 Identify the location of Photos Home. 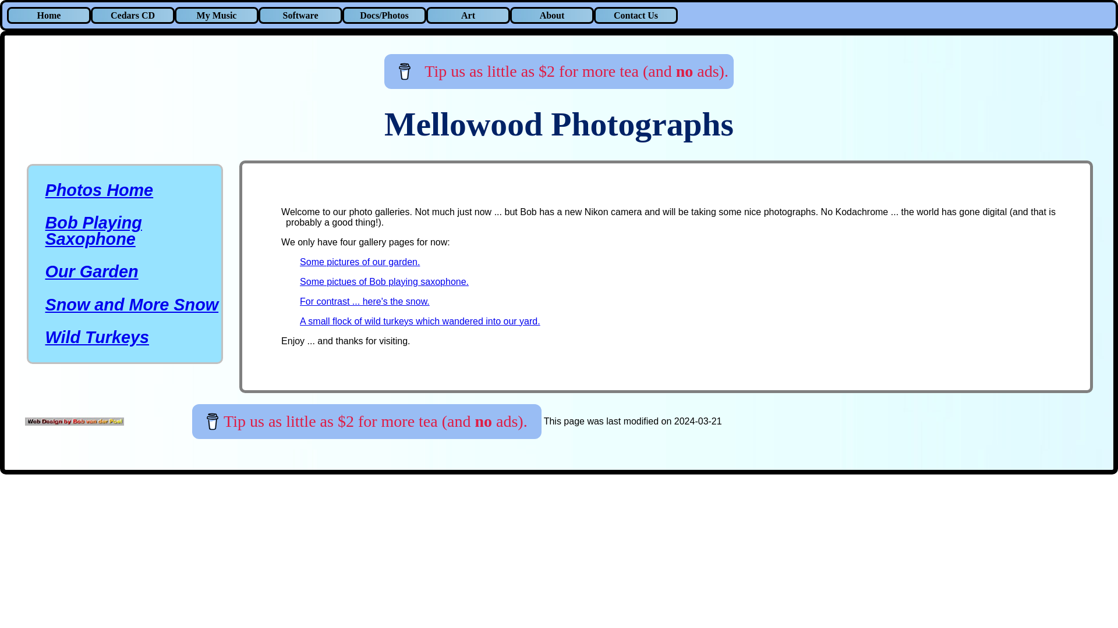
(100, 190).